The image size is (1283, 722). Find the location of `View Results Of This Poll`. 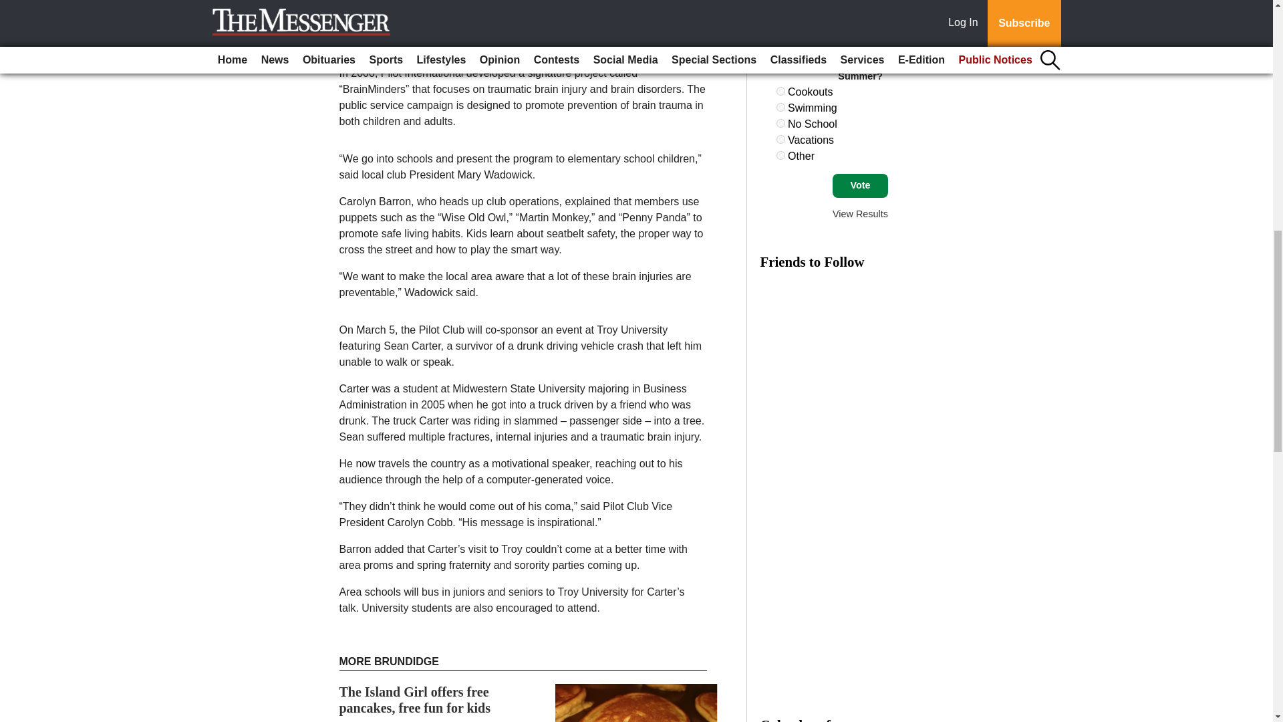

View Results Of This Poll is located at coordinates (860, 214).